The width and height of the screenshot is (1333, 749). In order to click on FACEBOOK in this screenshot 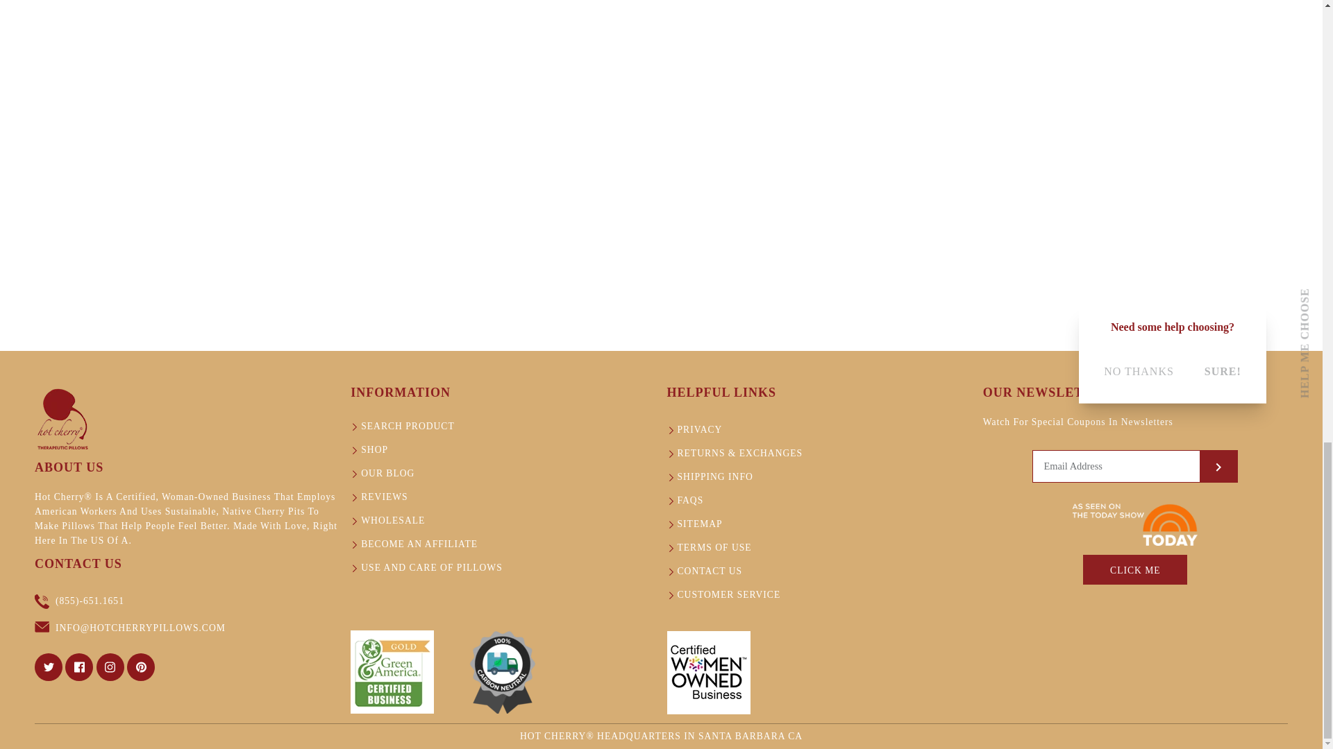, I will do `click(79, 666)`.